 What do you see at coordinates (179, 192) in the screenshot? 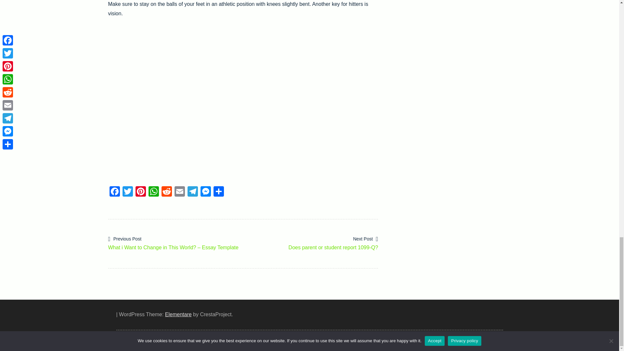
I see `Messenger` at bounding box center [179, 192].